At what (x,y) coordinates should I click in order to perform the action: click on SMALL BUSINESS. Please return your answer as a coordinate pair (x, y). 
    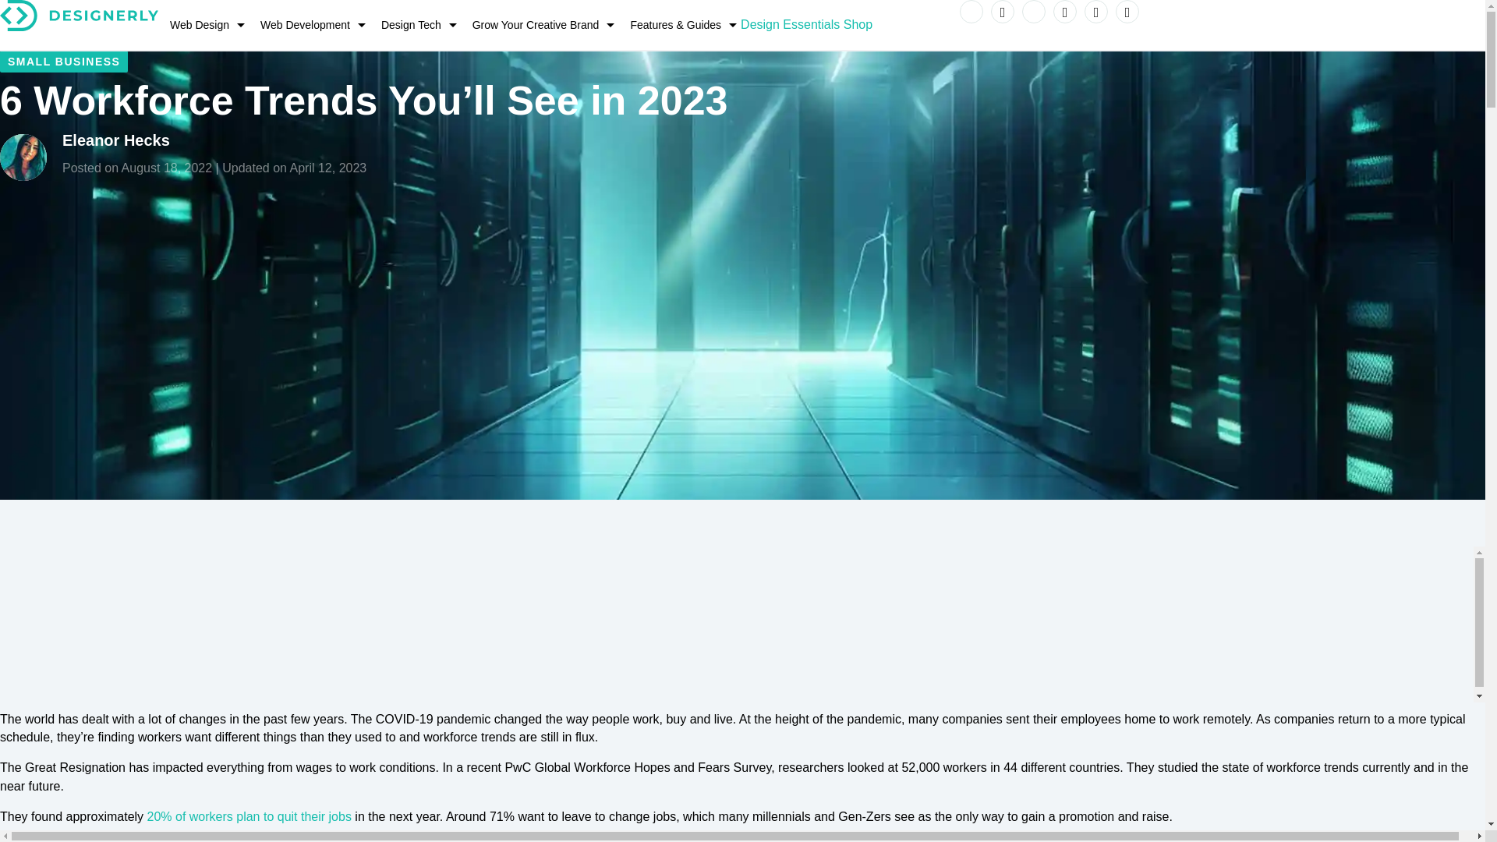
    Looking at the image, I should click on (64, 61).